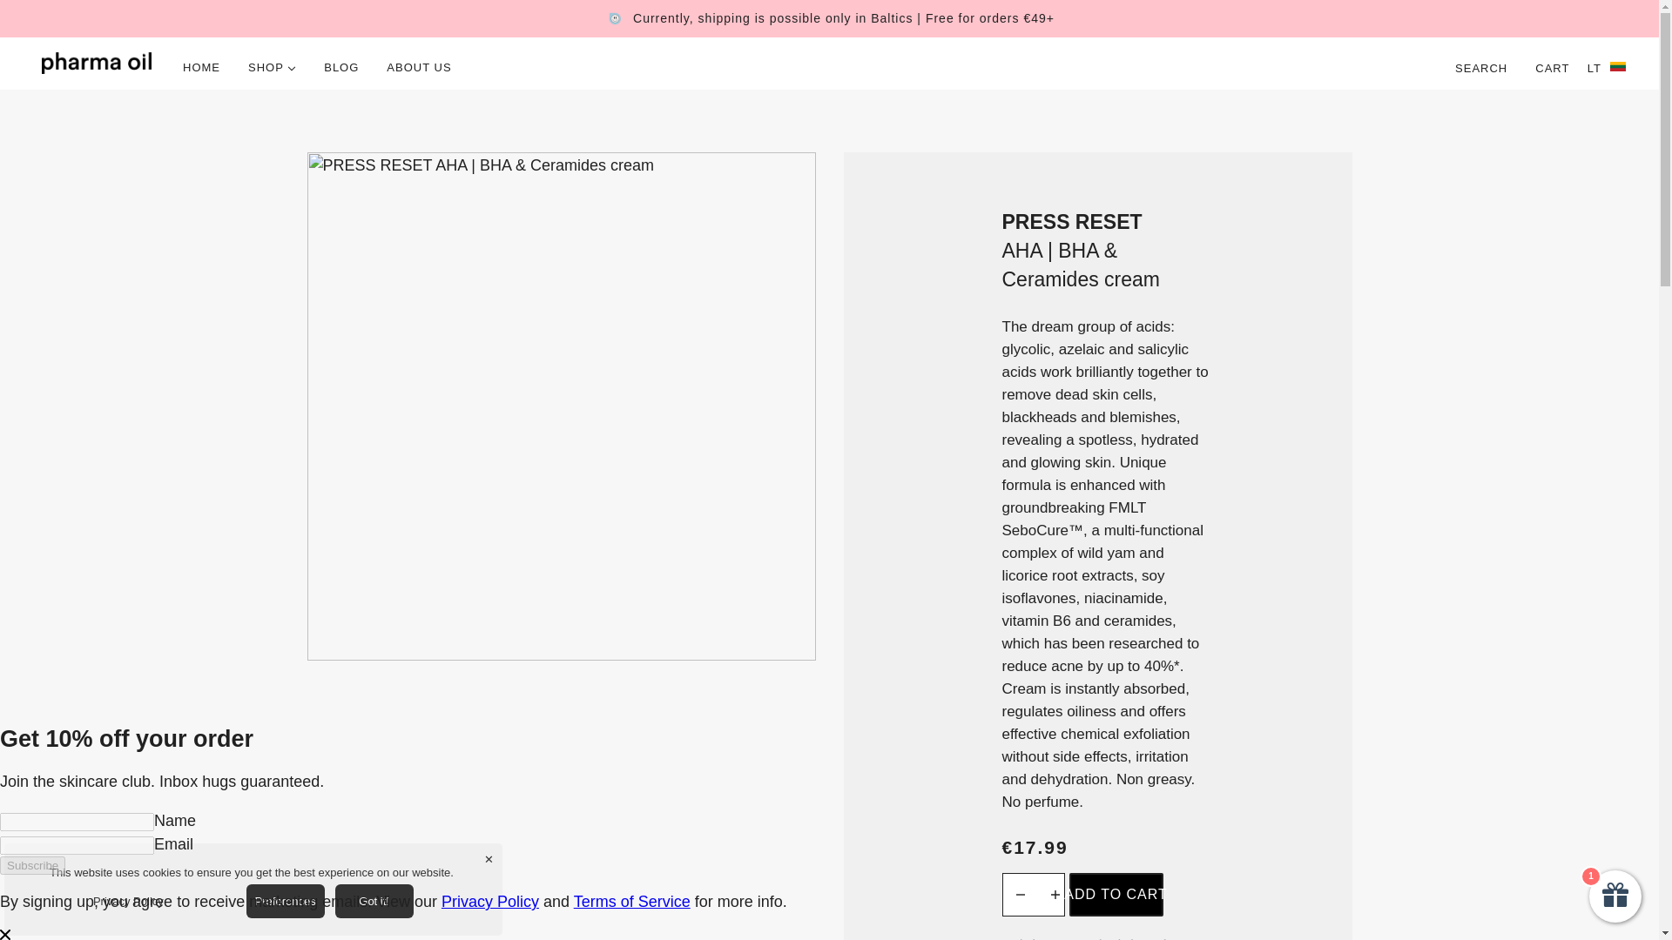 This screenshot has width=1672, height=940. I want to click on pharmaoil, so click(97, 63).